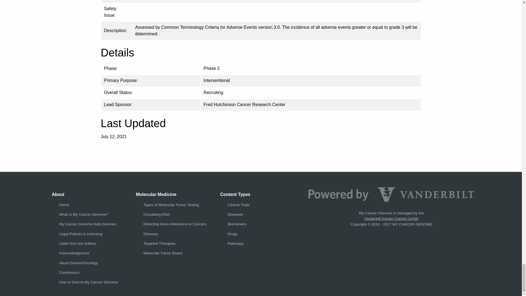  I want to click on Molecular Tumor Board, so click(162, 253).